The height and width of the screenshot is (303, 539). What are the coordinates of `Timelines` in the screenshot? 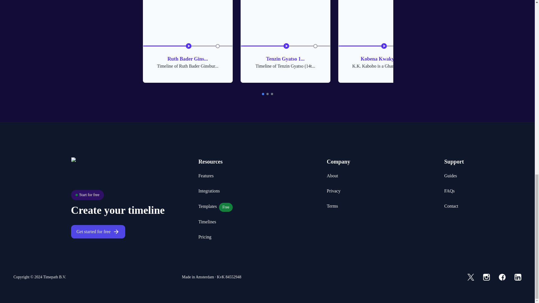 It's located at (207, 222).